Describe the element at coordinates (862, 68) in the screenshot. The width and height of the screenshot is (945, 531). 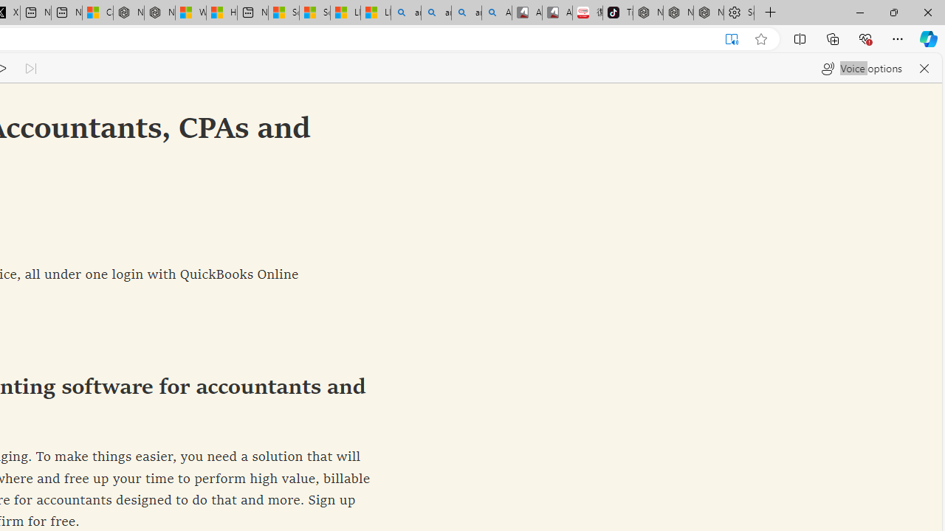
I see `Voice options` at that location.